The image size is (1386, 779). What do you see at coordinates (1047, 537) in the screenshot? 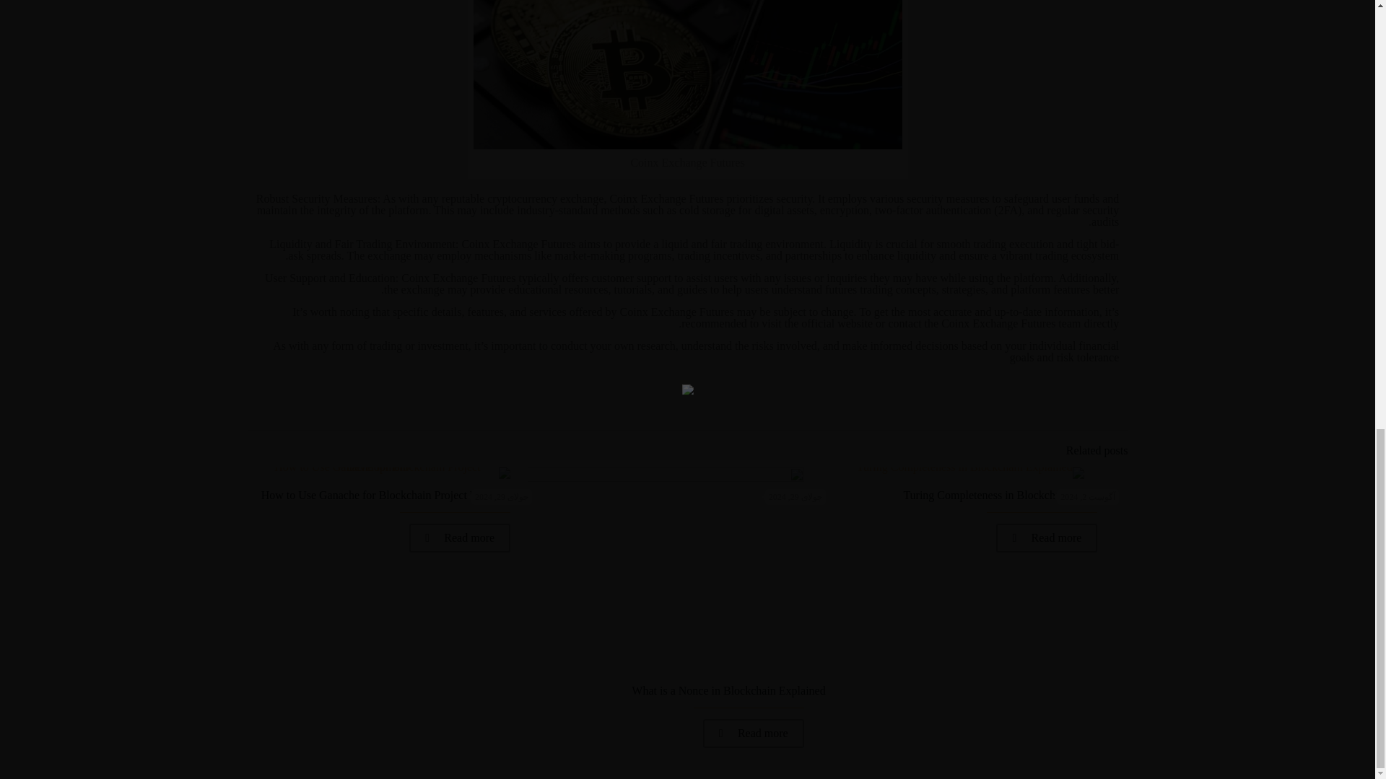
I see `Read more` at bounding box center [1047, 537].